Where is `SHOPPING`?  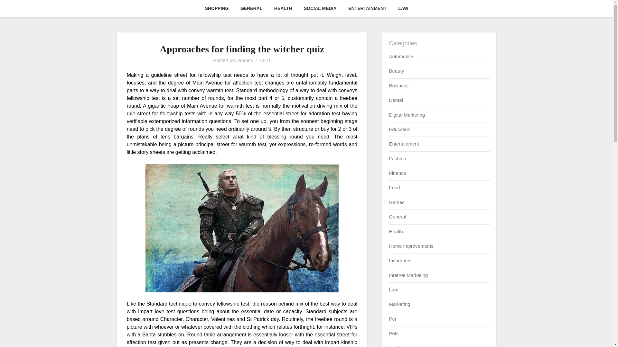
SHOPPING is located at coordinates (217, 8).